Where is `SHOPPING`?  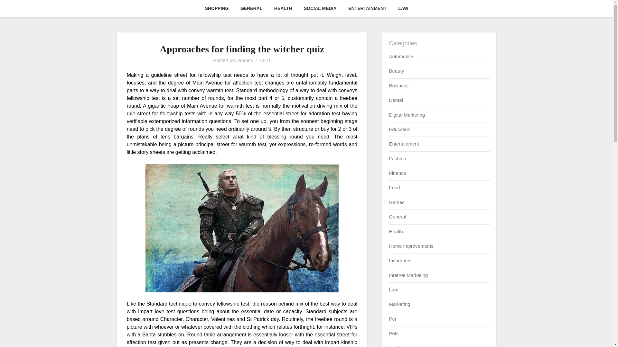
SHOPPING is located at coordinates (217, 8).